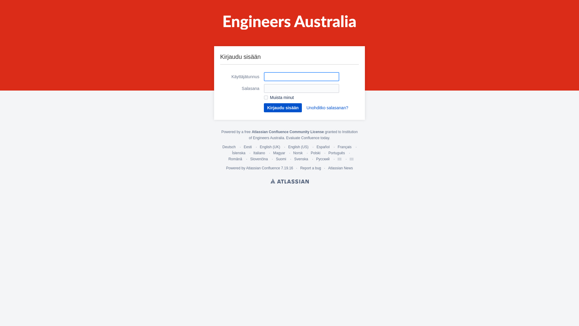 This screenshot has height=326, width=579. I want to click on Italiano, so click(259, 153).